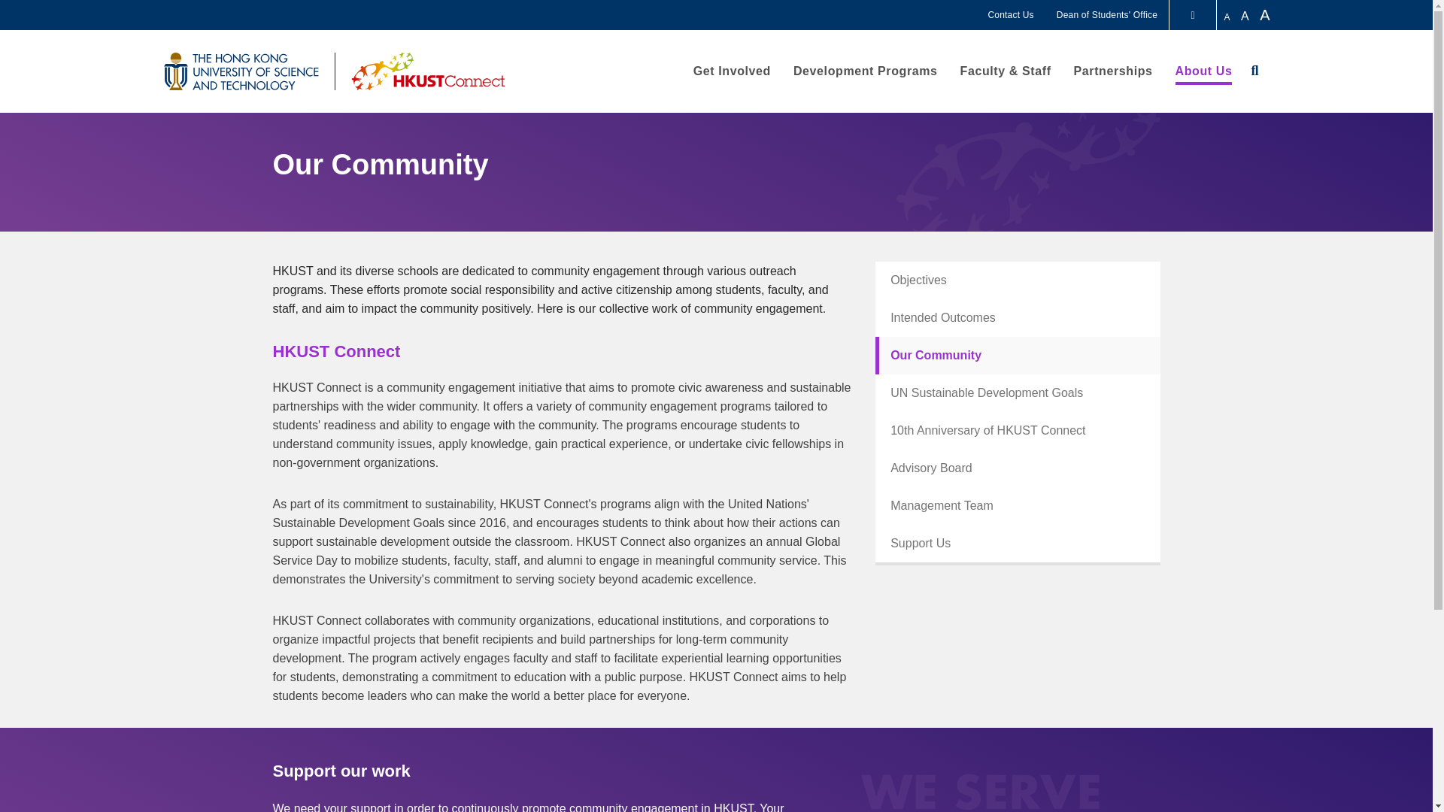 This screenshot has height=812, width=1444. What do you see at coordinates (732, 71) in the screenshot?
I see `Get Involved` at bounding box center [732, 71].